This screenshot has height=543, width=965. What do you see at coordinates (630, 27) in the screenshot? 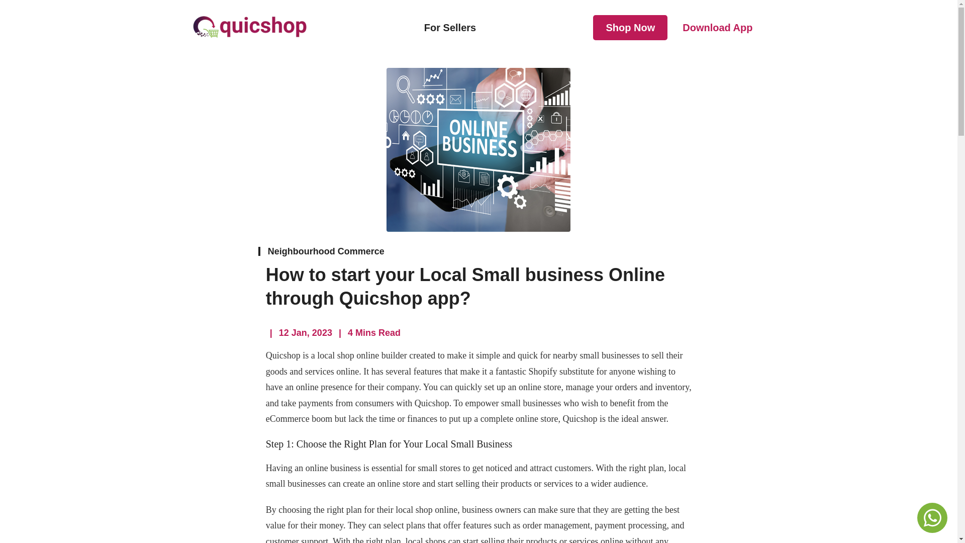
I see `Shop Now` at bounding box center [630, 27].